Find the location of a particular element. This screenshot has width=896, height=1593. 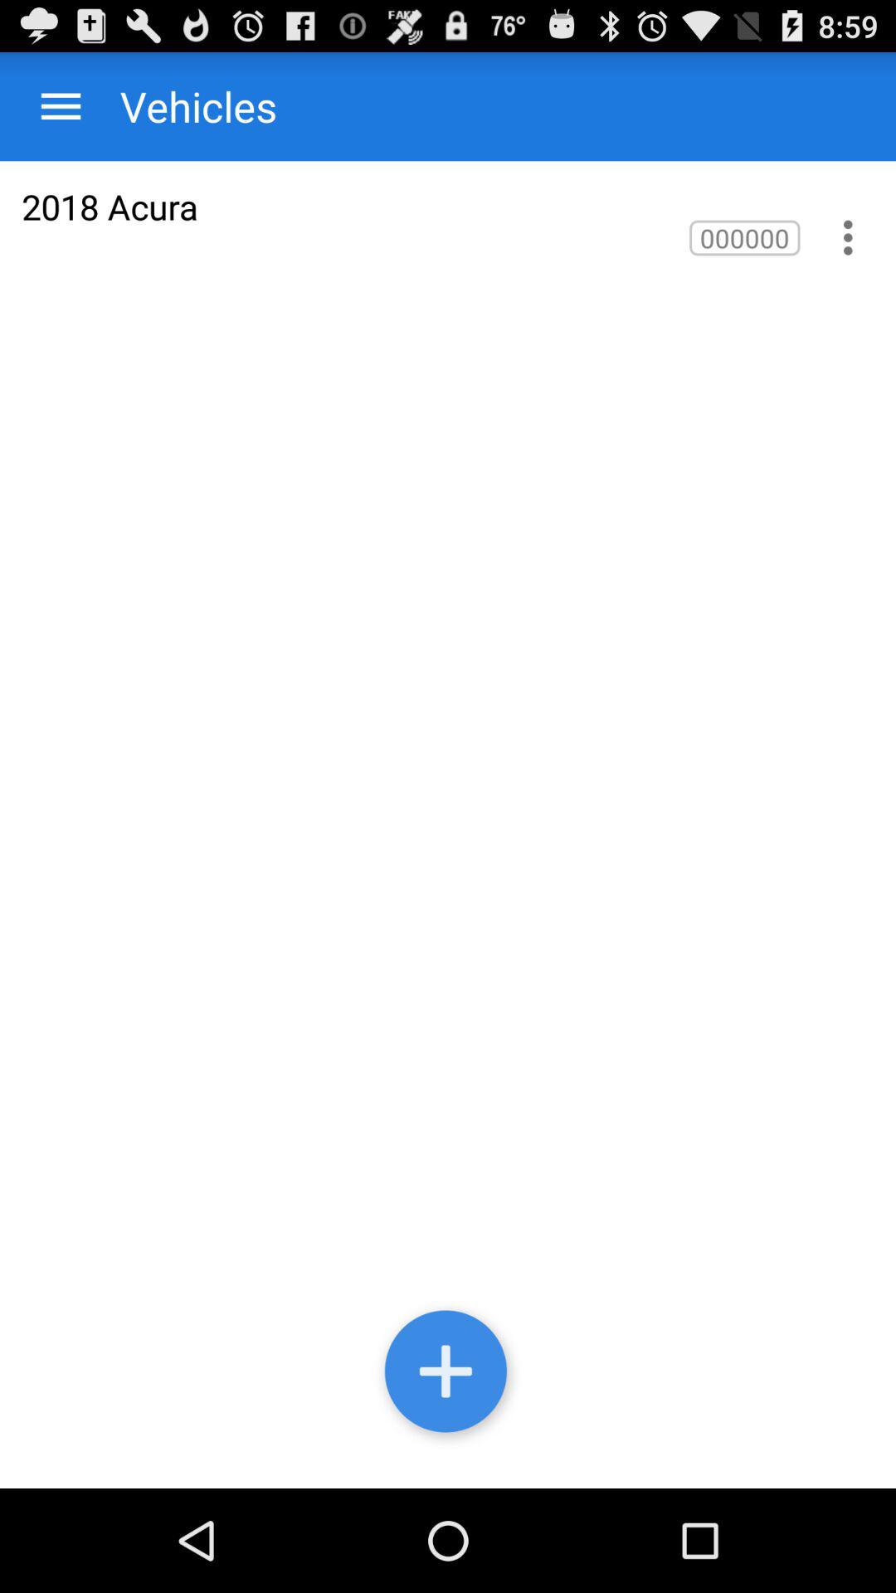

view options is located at coordinates (848, 237).